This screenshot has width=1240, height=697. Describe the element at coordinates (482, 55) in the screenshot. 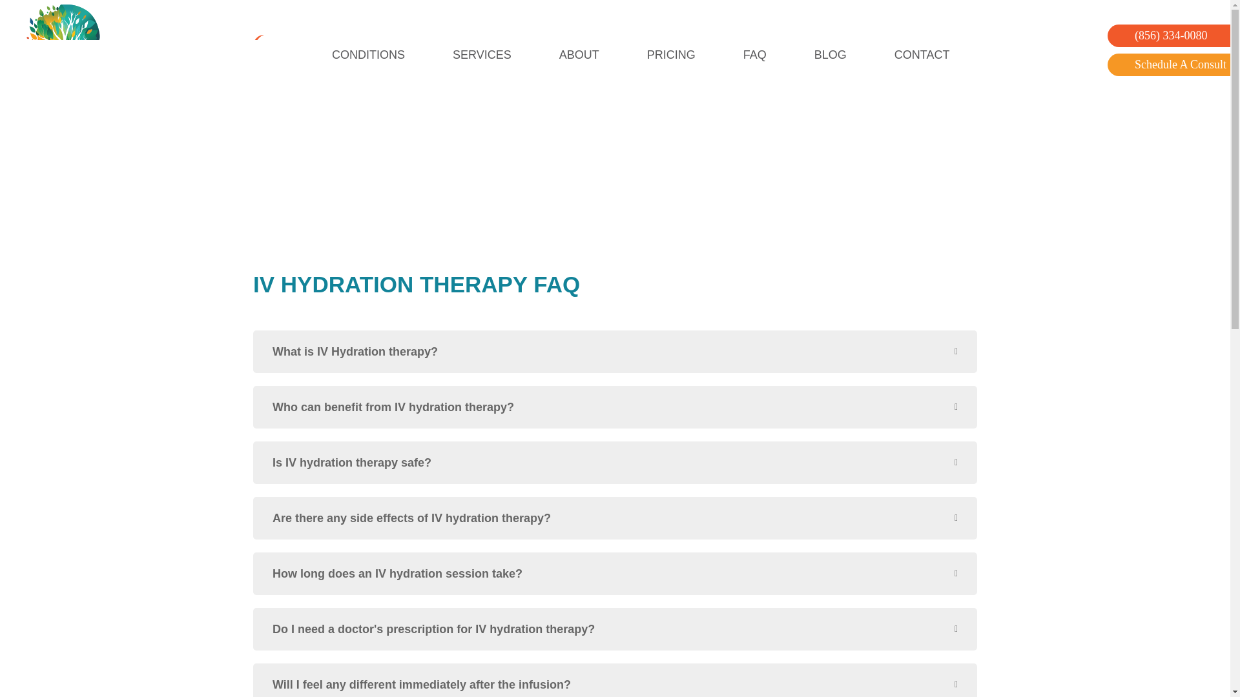

I see `SERVICES` at that location.